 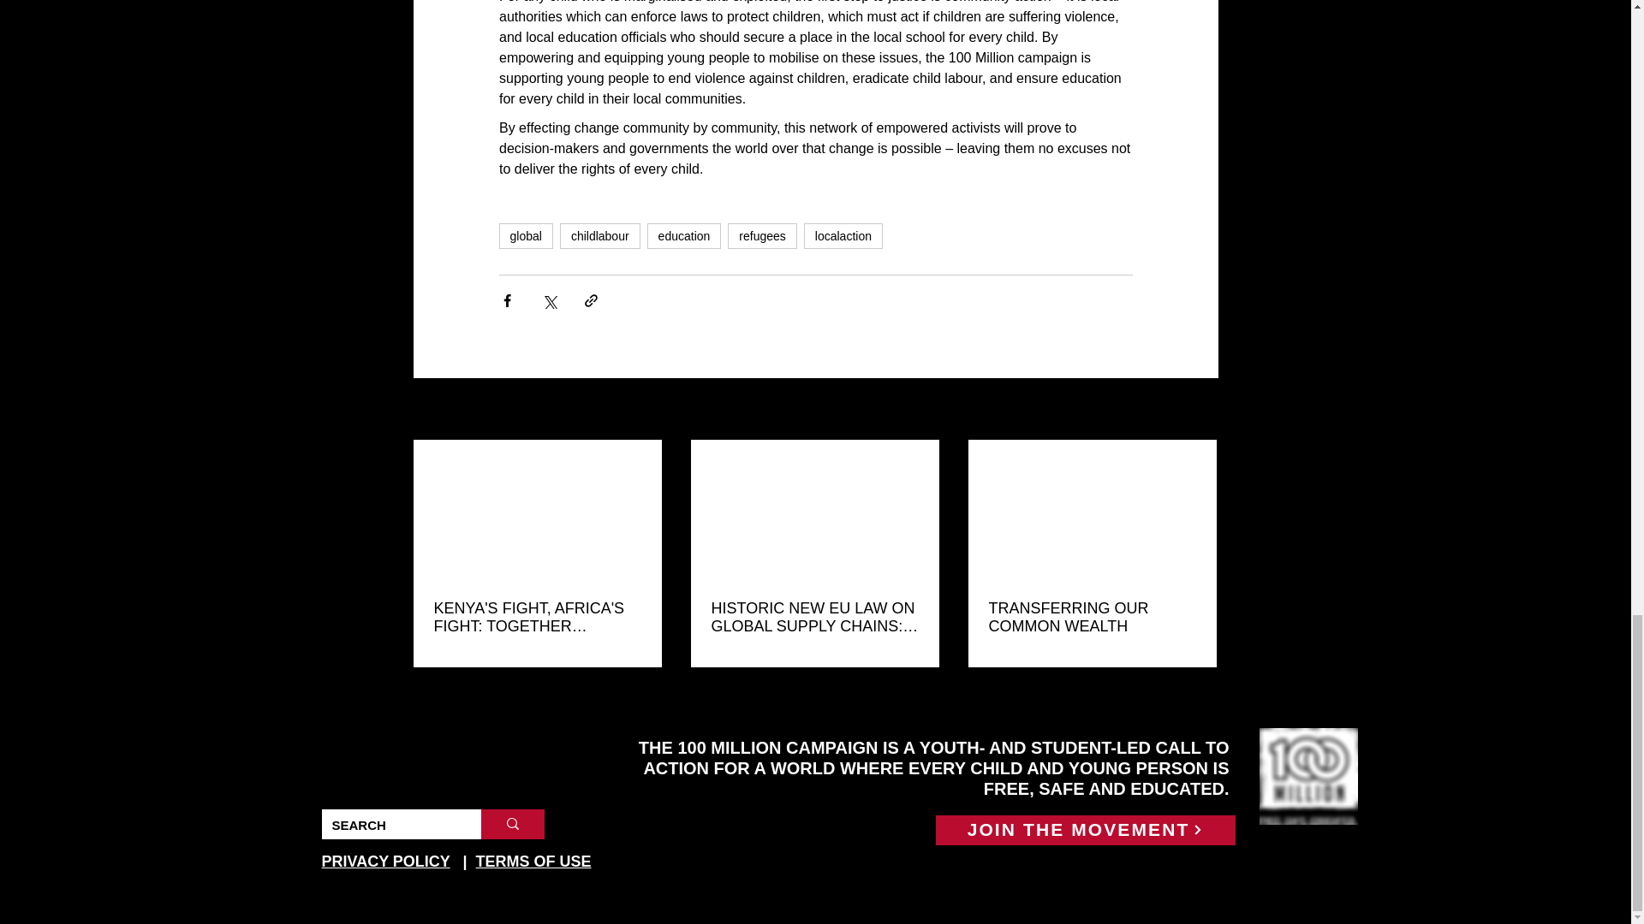 I want to click on JOIN THE MOVEMENT, so click(x=1084, y=830).